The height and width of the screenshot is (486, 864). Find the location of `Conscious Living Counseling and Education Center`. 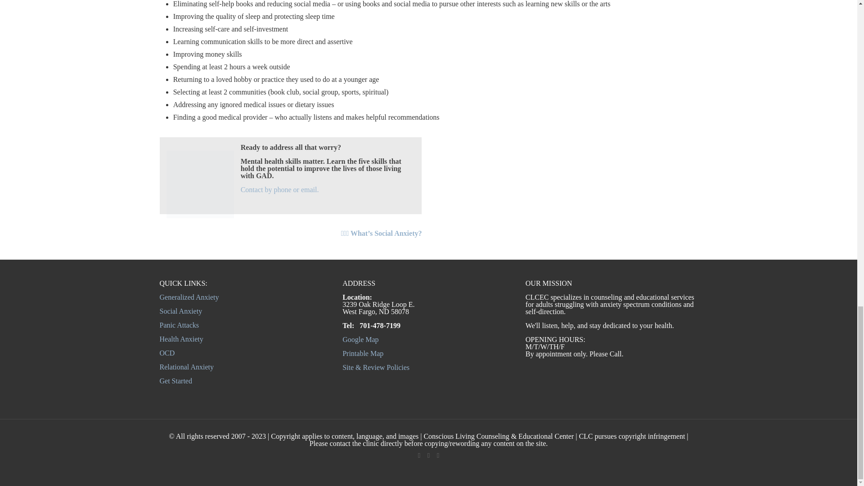

Conscious Living Counseling and Education Center is located at coordinates (200, 184).